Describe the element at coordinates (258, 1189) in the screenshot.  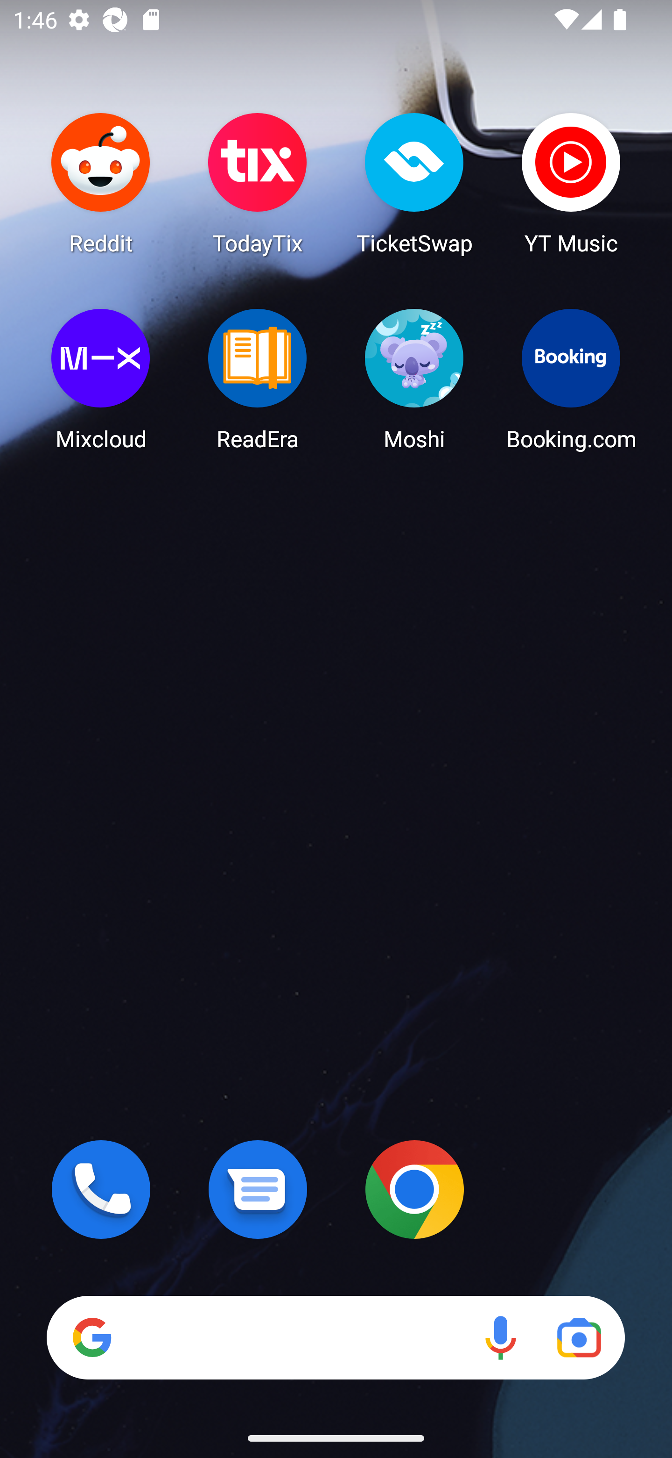
I see `Messages` at that location.